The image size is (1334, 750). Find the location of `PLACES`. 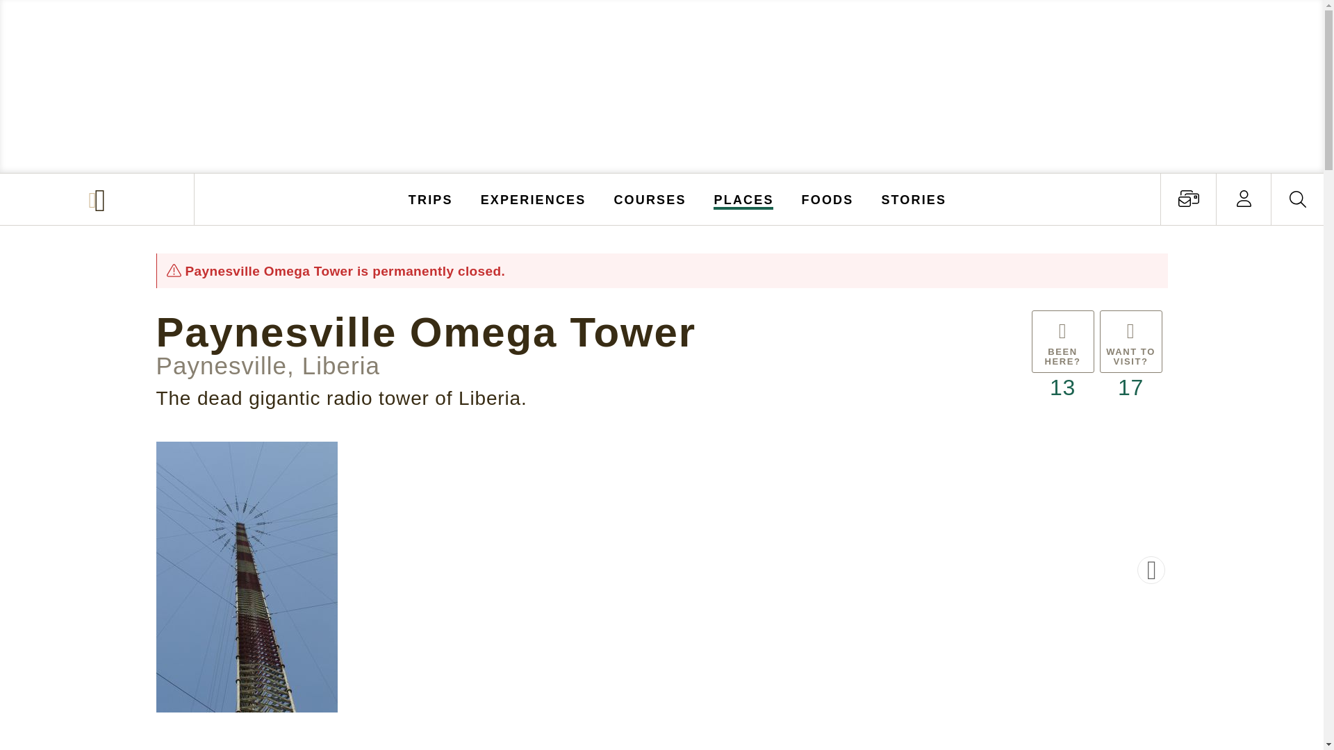

PLACES is located at coordinates (744, 199).